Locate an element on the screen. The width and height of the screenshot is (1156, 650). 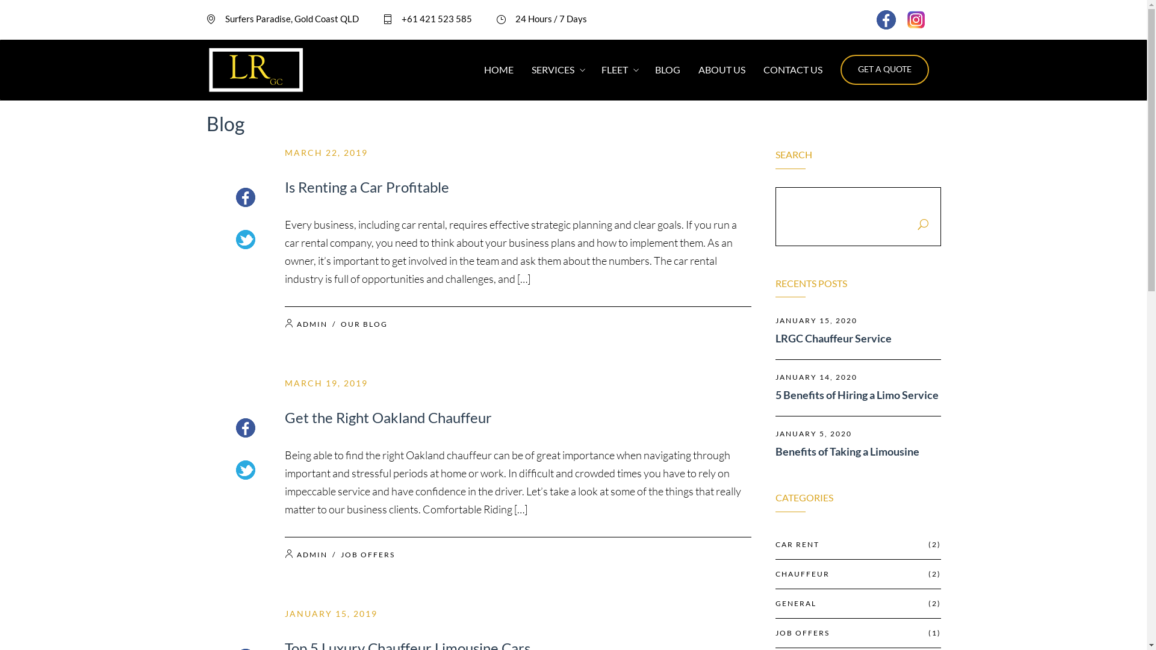
Instagram is located at coordinates (916, 20).